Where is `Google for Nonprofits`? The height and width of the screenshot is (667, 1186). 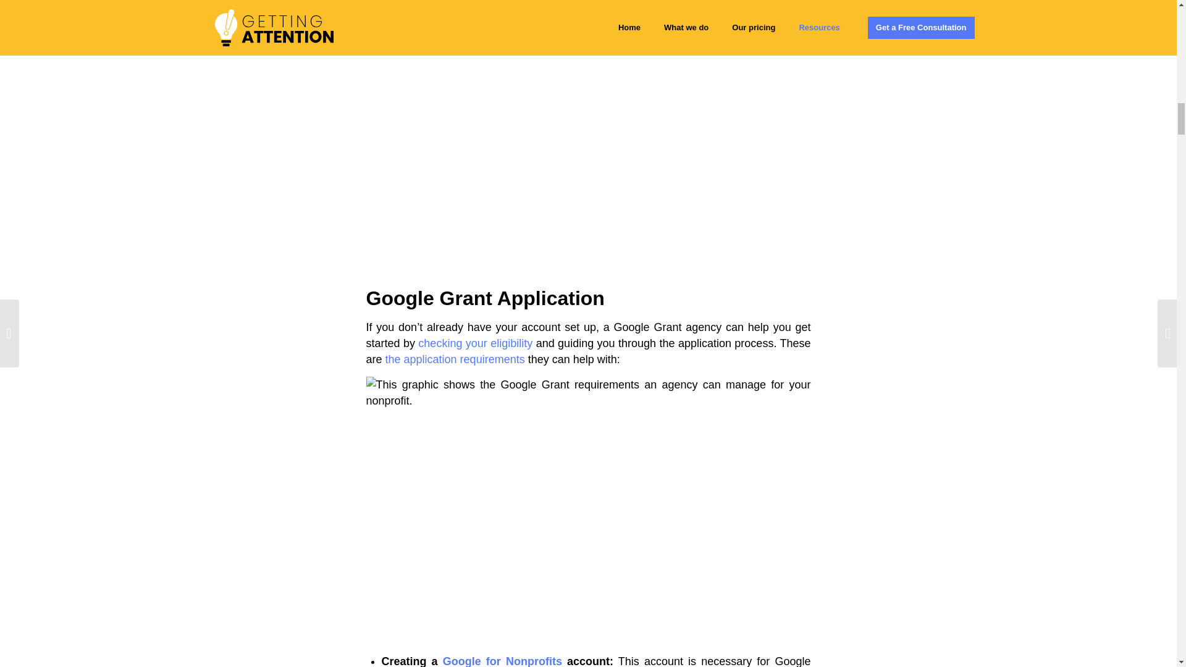
Google for Nonprofits is located at coordinates (502, 661).